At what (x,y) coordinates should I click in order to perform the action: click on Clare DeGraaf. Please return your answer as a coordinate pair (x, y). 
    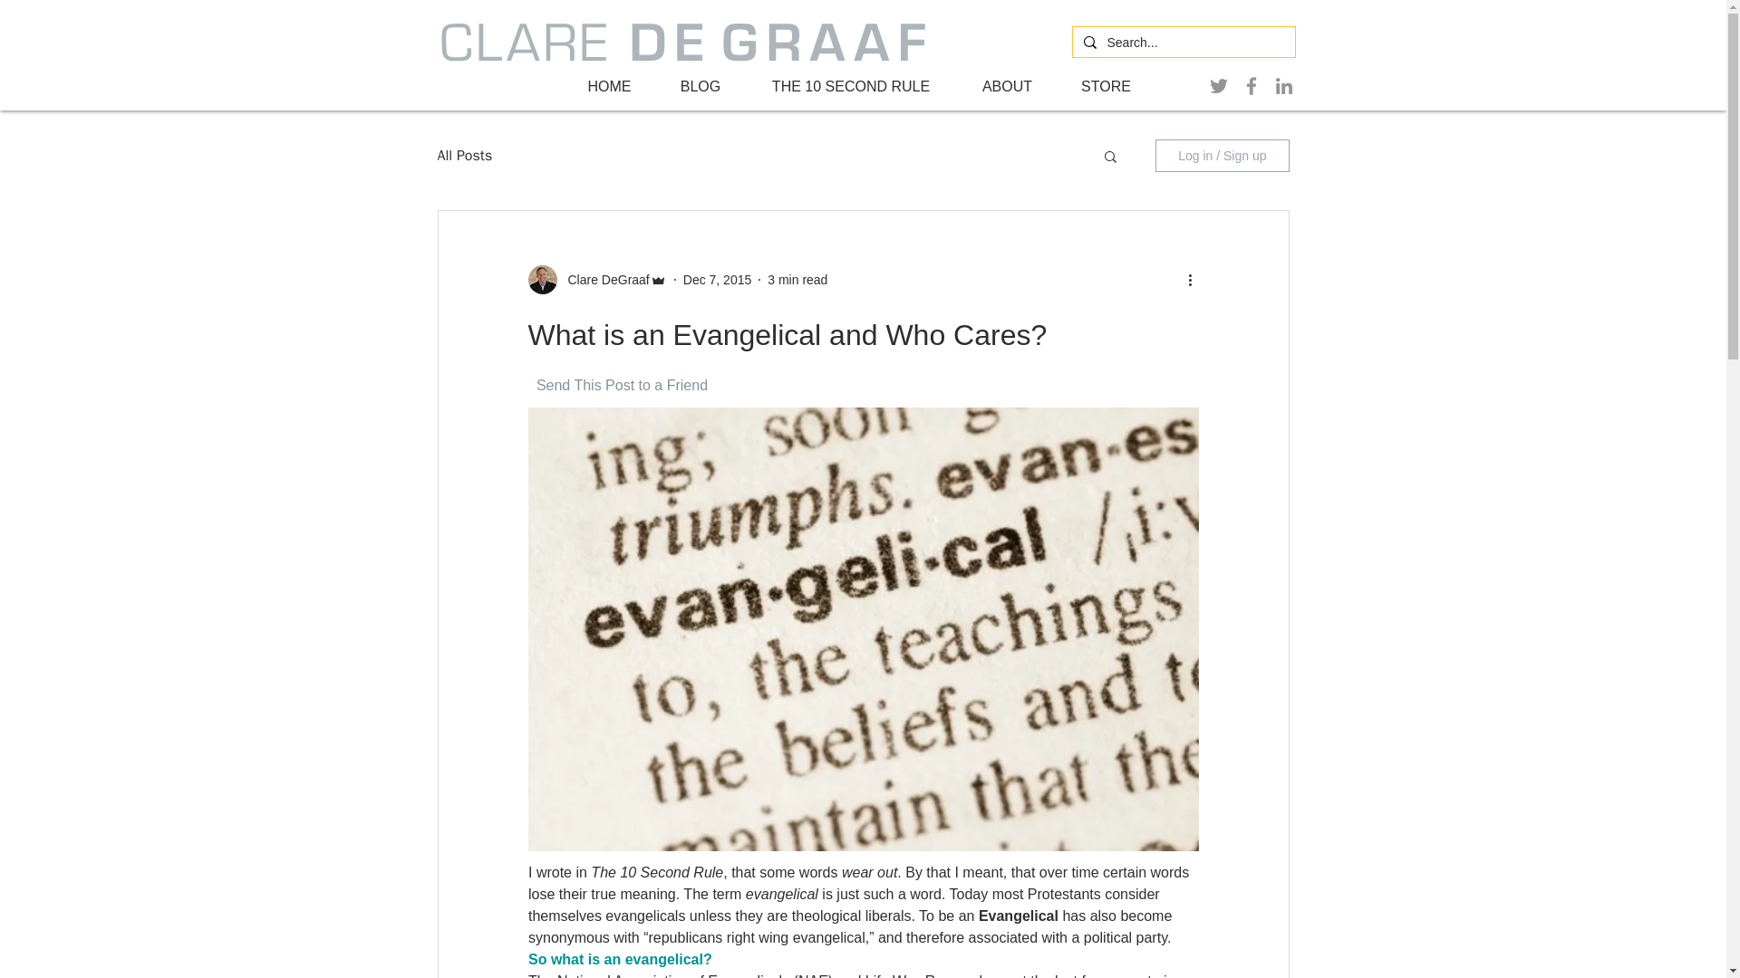
    Looking at the image, I should click on (603, 279).